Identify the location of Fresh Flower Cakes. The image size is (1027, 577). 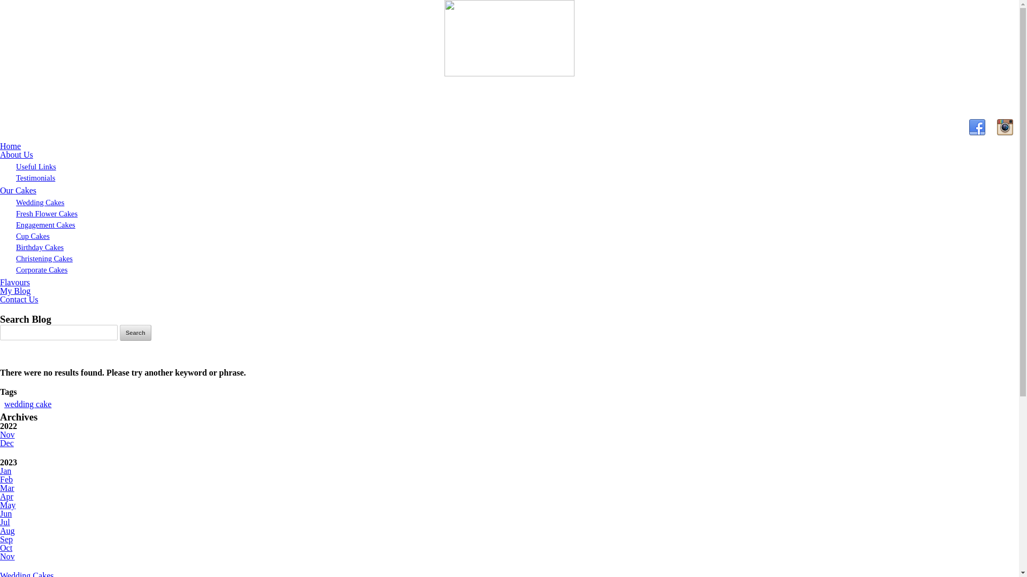
(47, 214).